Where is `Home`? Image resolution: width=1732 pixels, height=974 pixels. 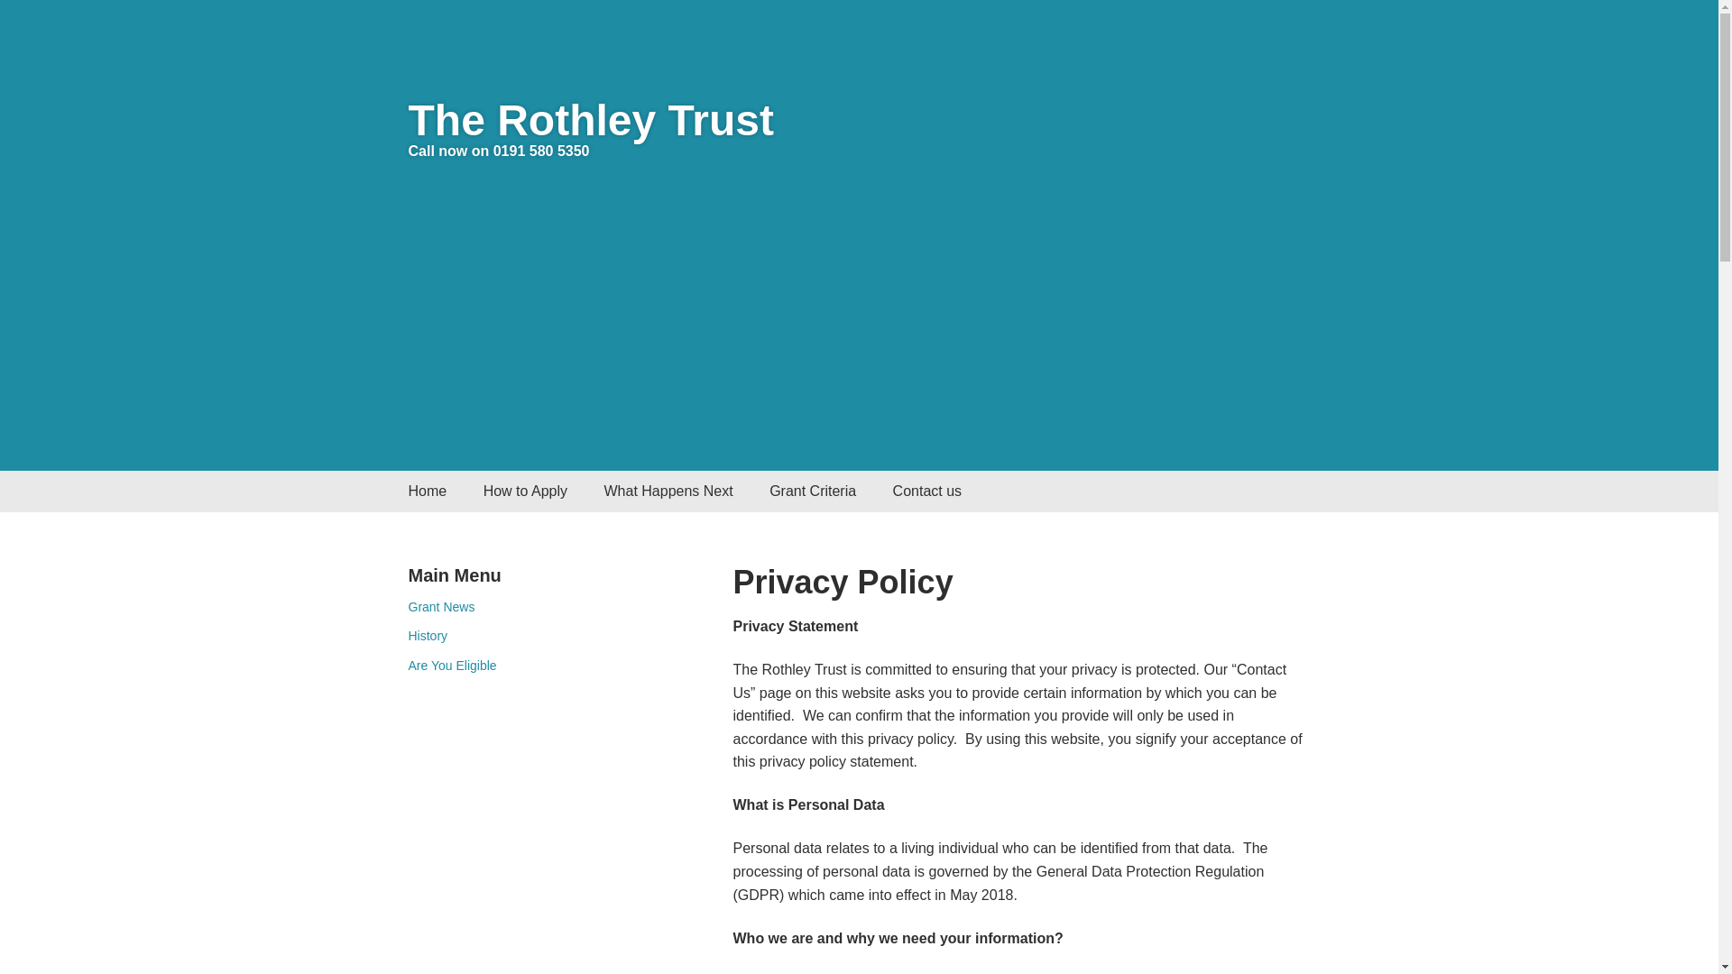 Home is located at coordinates (427, 491).